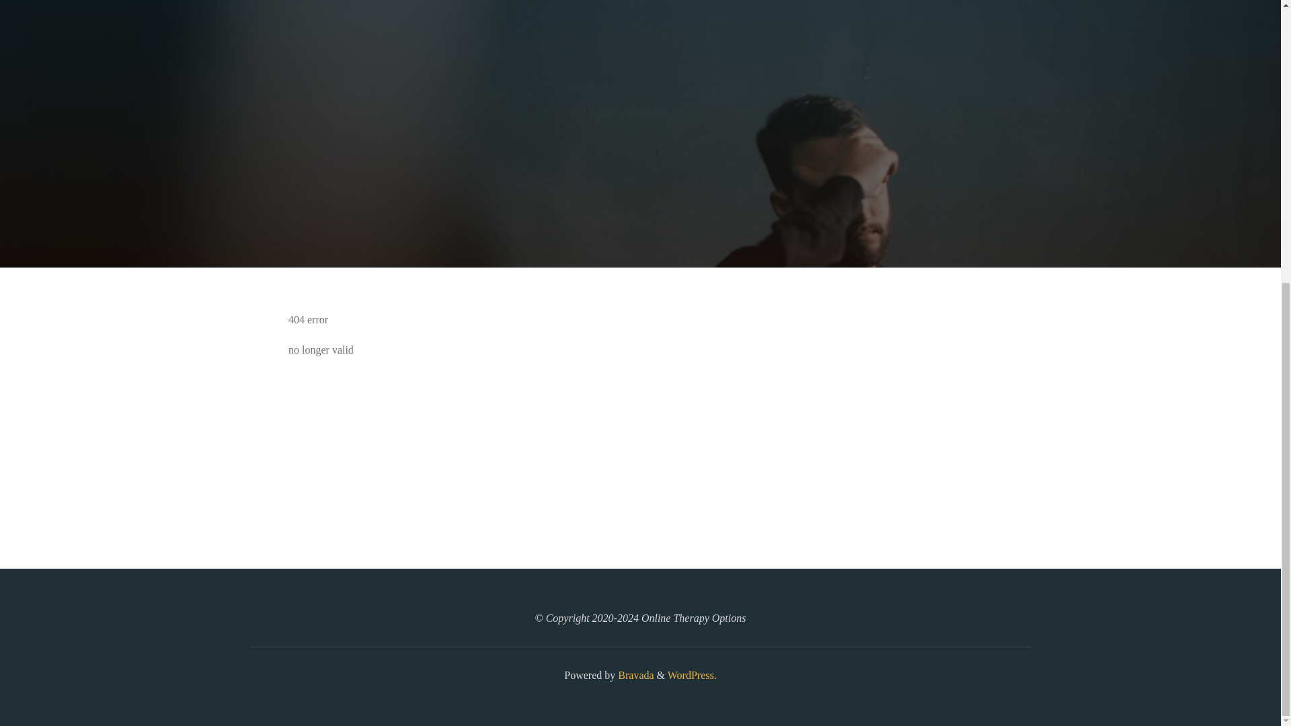  Describe the element at coordinates (634, 675) in the screenshot. I see `Bravada WordPress Theme by Cryout Creations` at that location.